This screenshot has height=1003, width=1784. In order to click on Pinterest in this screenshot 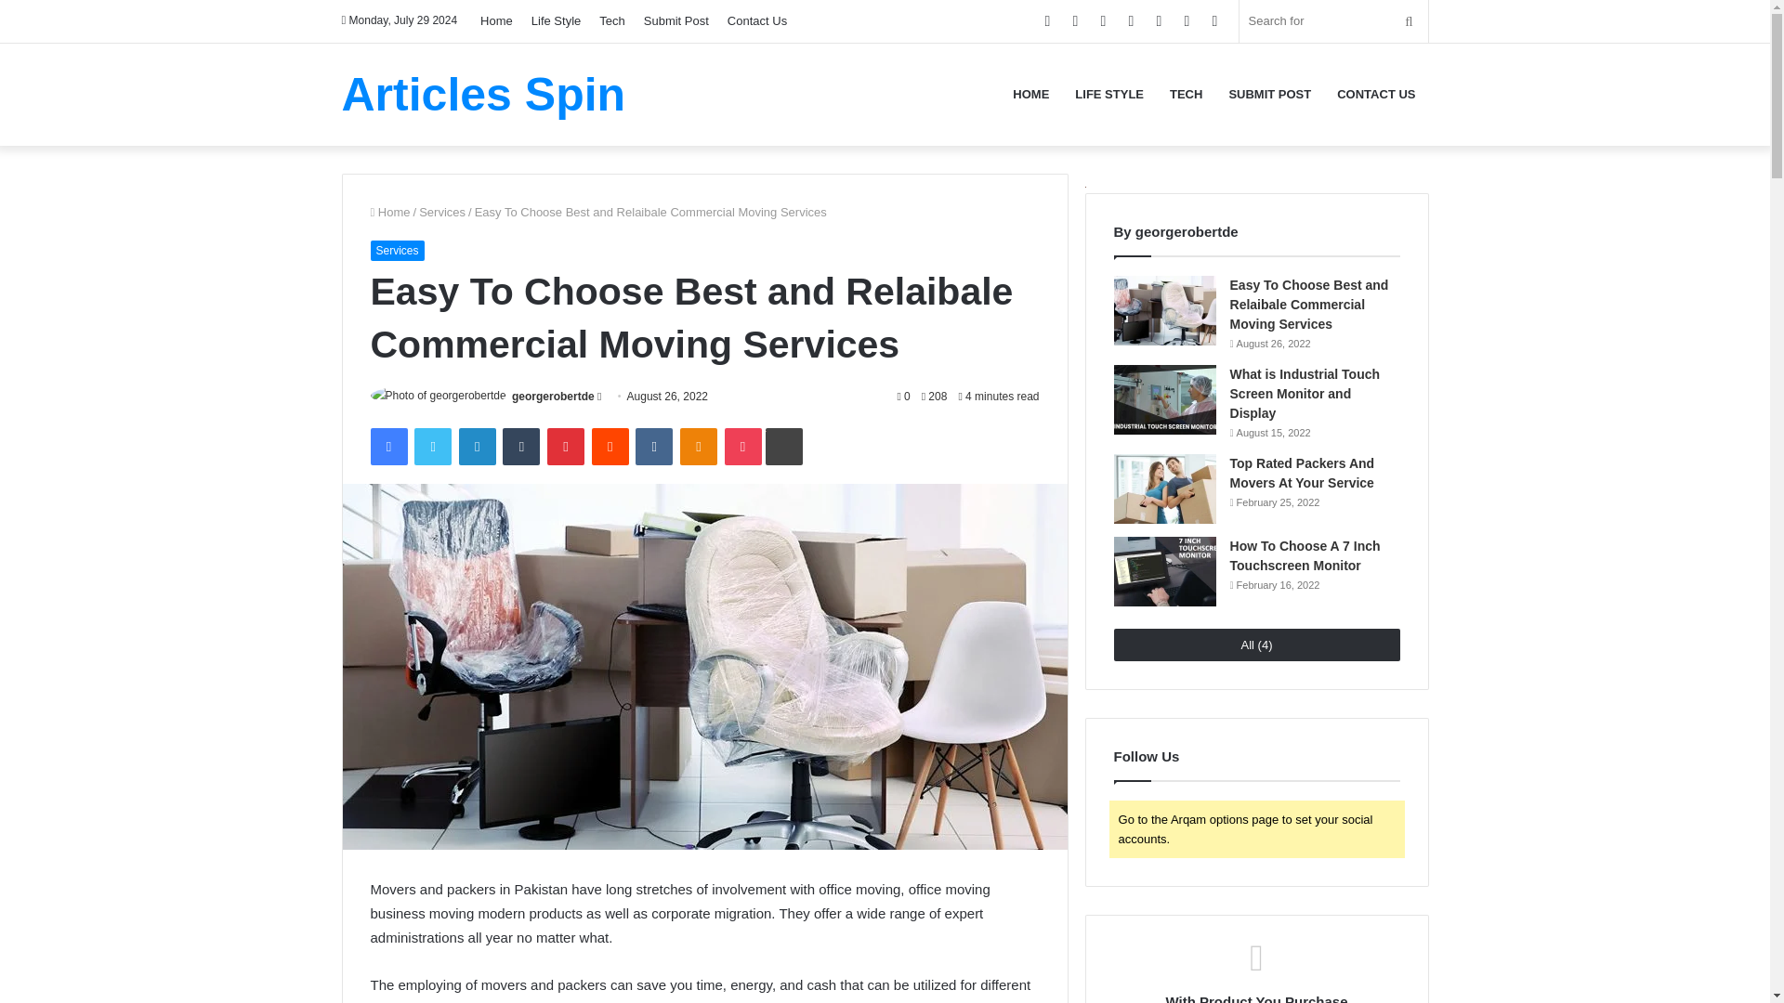, I will do `click(566, 447)`.